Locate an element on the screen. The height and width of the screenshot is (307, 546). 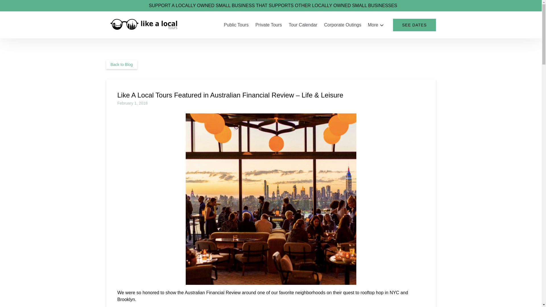
Back to Blog is located at coordinates (122, 64).